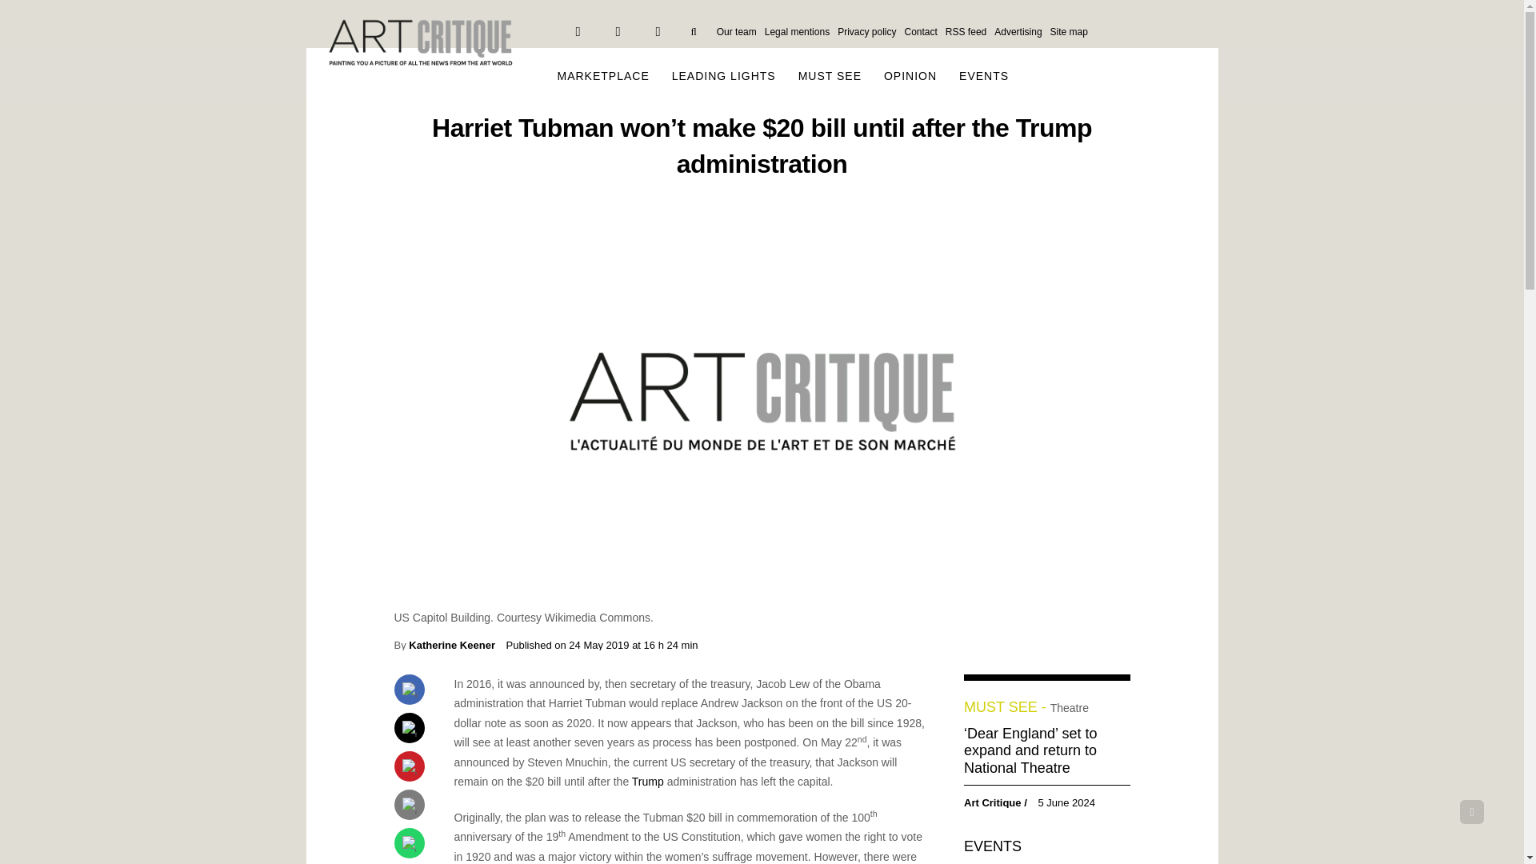 This screenshot has height=864, width=1536. I want to click on Scroll to top, so click(1472, 812).